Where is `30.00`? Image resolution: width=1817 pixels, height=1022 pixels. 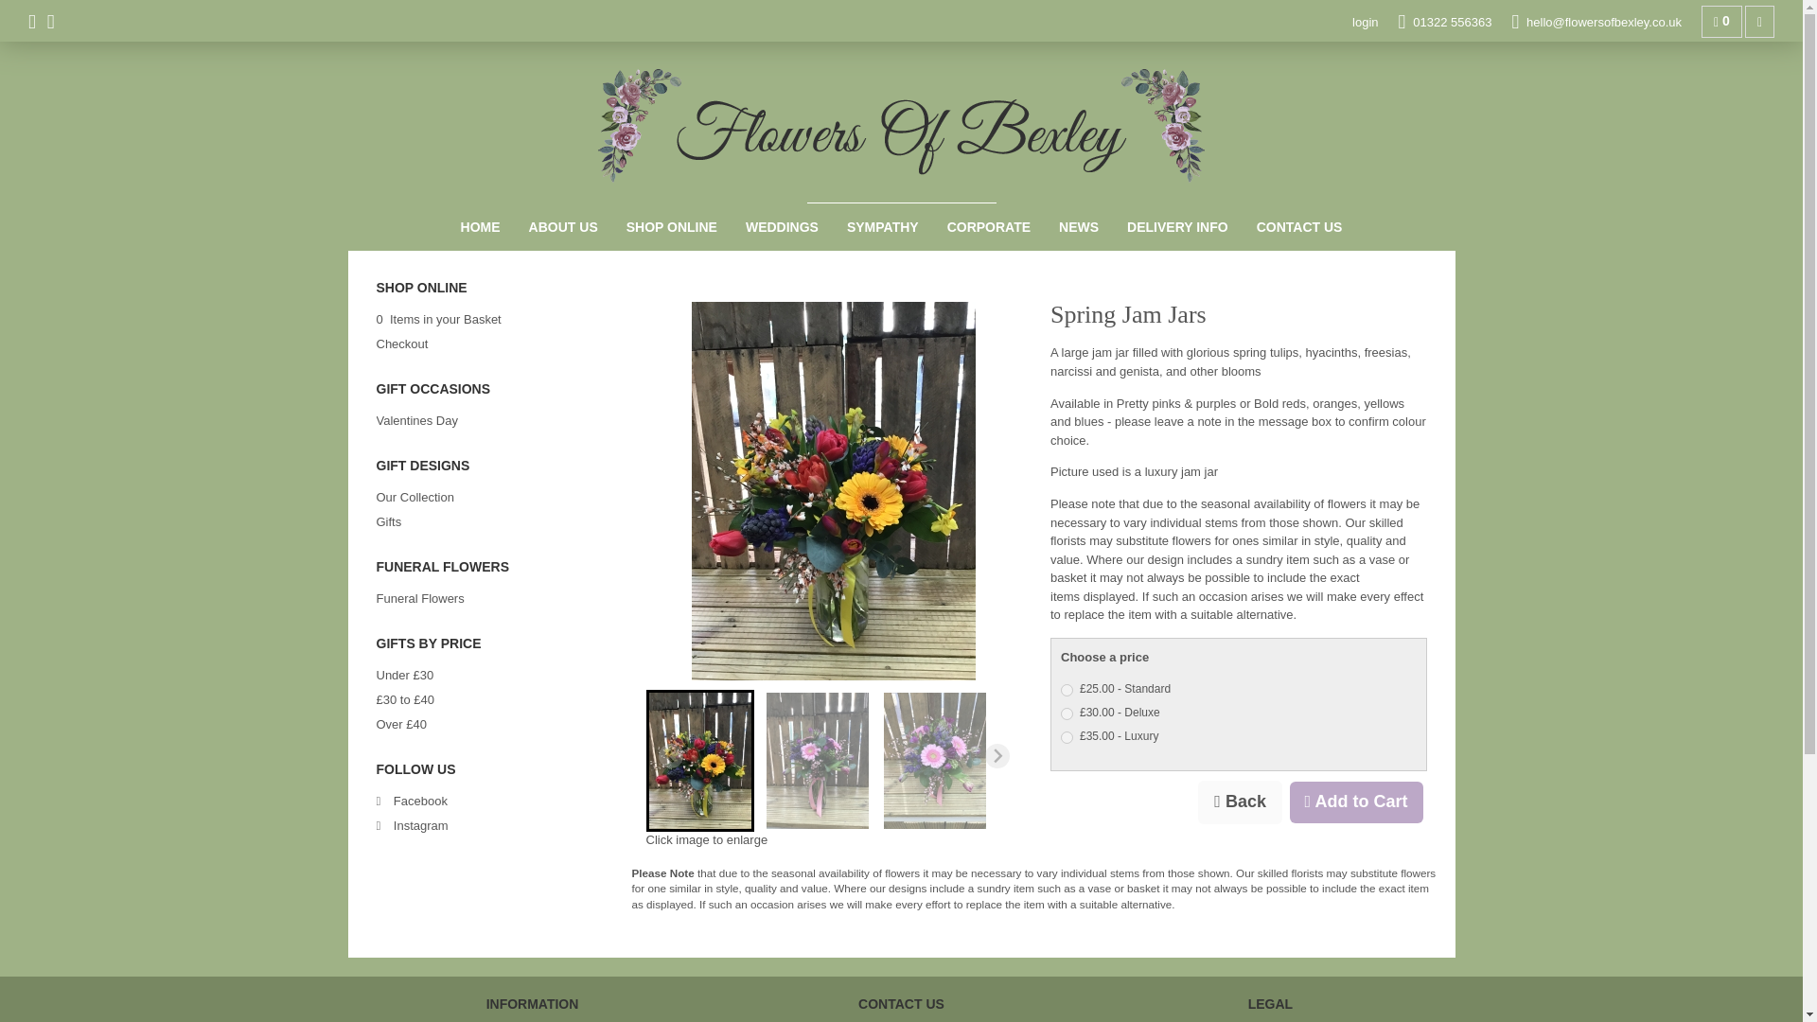
30.00 is located at coordinates (1067, 714).